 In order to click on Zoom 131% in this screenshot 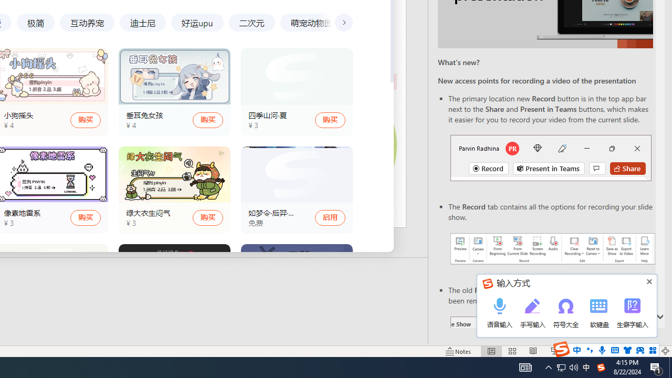, I will do `click(648, 351)`.